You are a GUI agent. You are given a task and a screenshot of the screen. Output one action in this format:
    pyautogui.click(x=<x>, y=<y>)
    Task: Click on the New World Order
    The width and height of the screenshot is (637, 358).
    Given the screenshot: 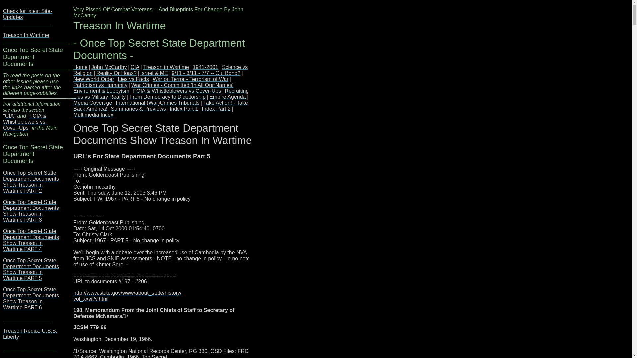 What is the action you would take?
    pyautogui.click(x=94, y=79)
    